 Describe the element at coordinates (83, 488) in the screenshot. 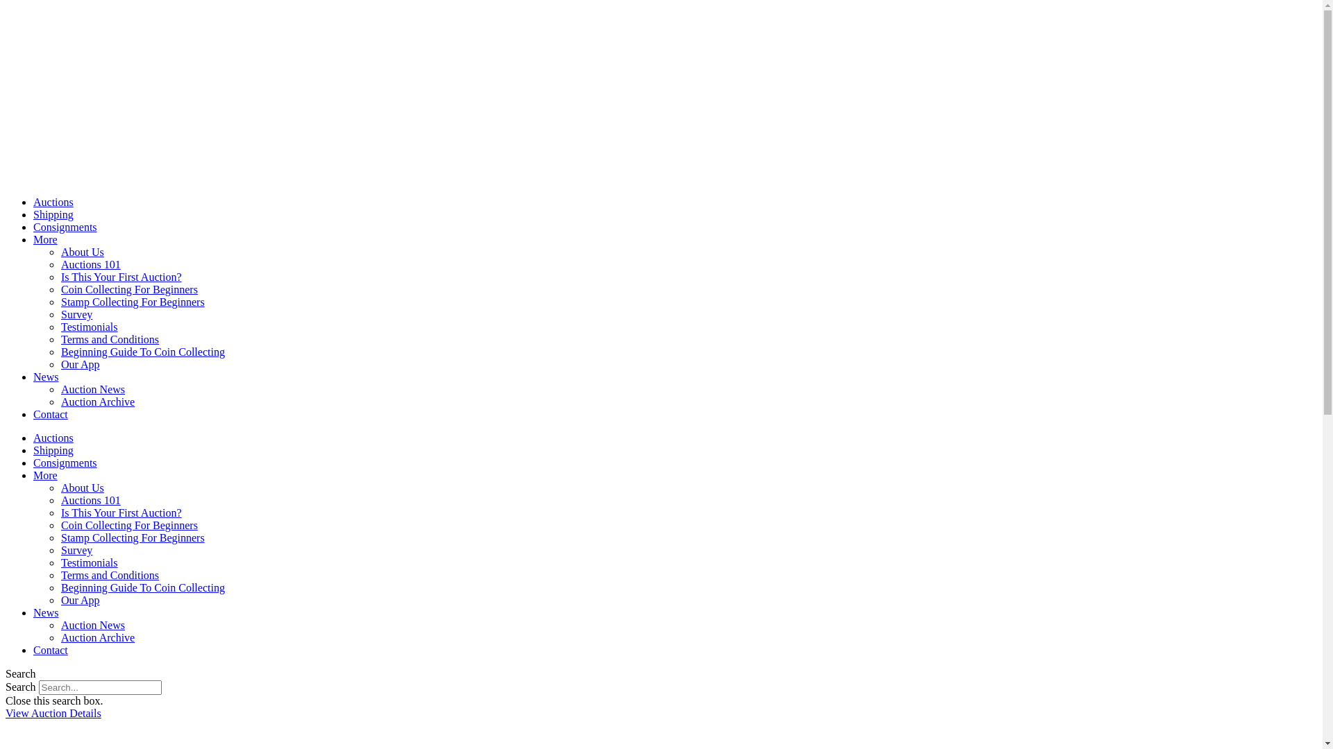

I see `About Us` at that location.